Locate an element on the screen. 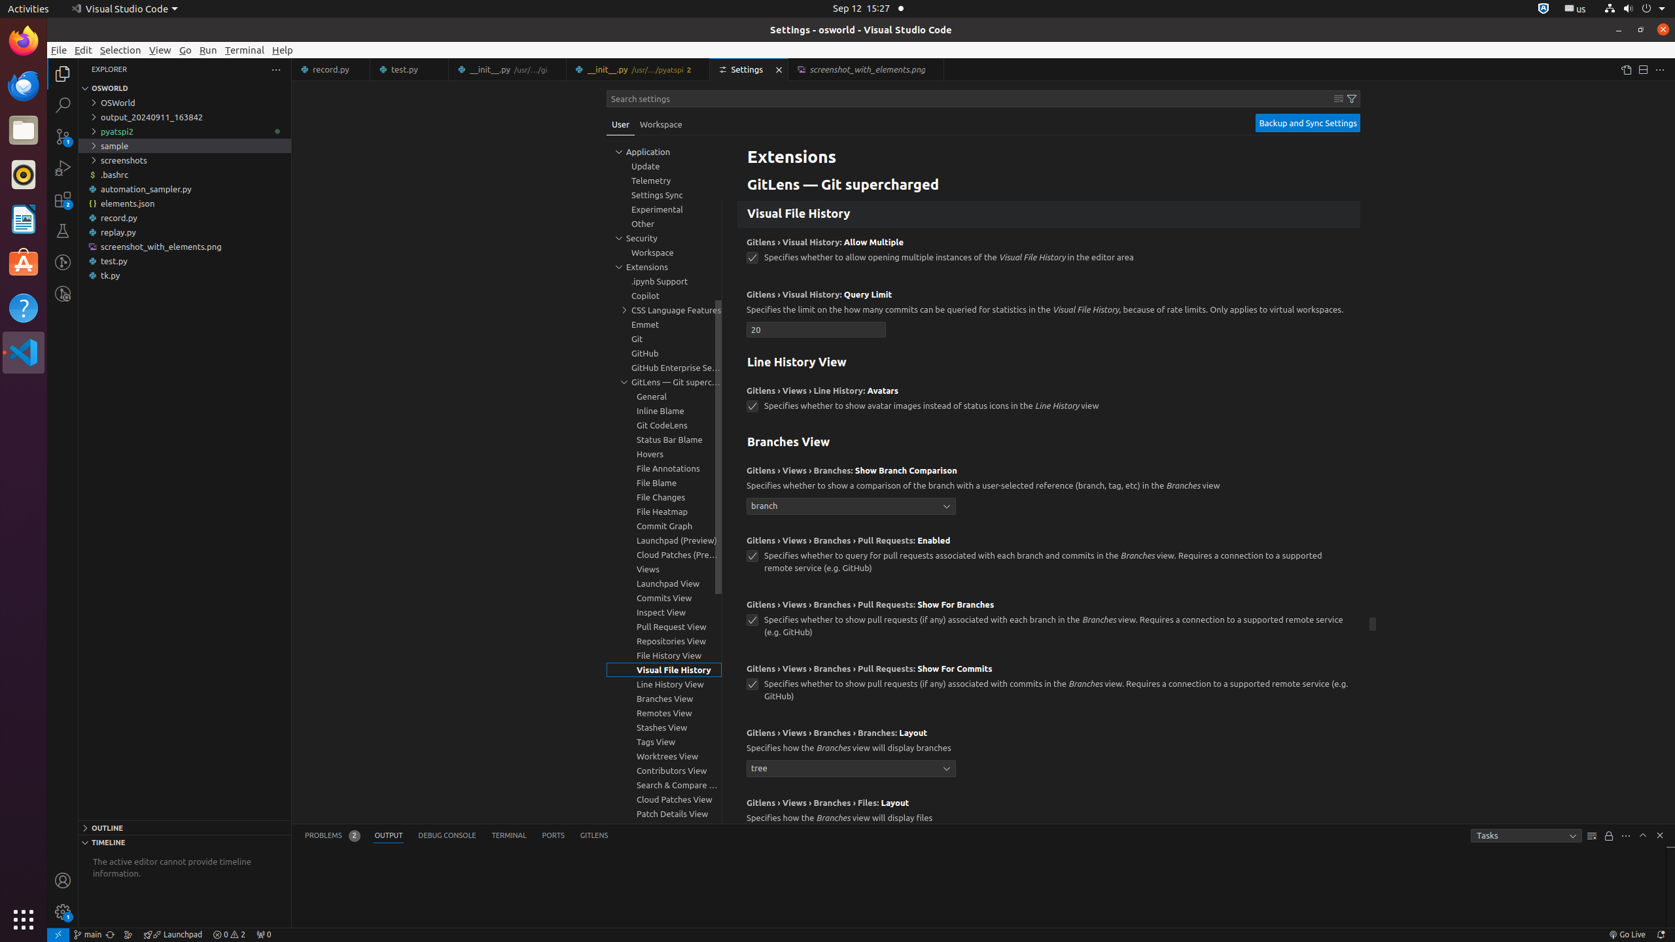  Repositories View, group is located at coordinates (664, 641).